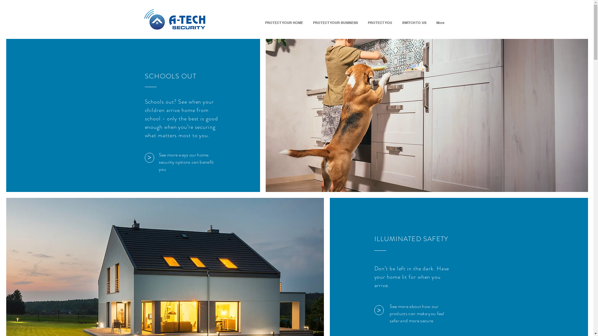 This screenshot has width=598, height=336. Describe the element at coordinates (380, 23) in the screenshot. I see `PROTECT YOU` at that location.